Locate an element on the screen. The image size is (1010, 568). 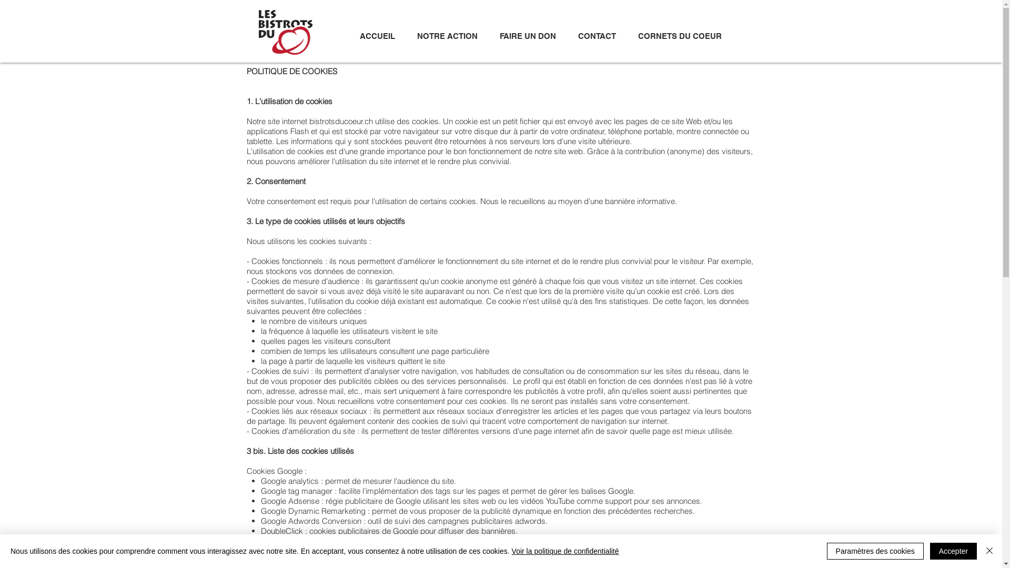
CORNETS DU COEUR is located at coordinates (680, 36).